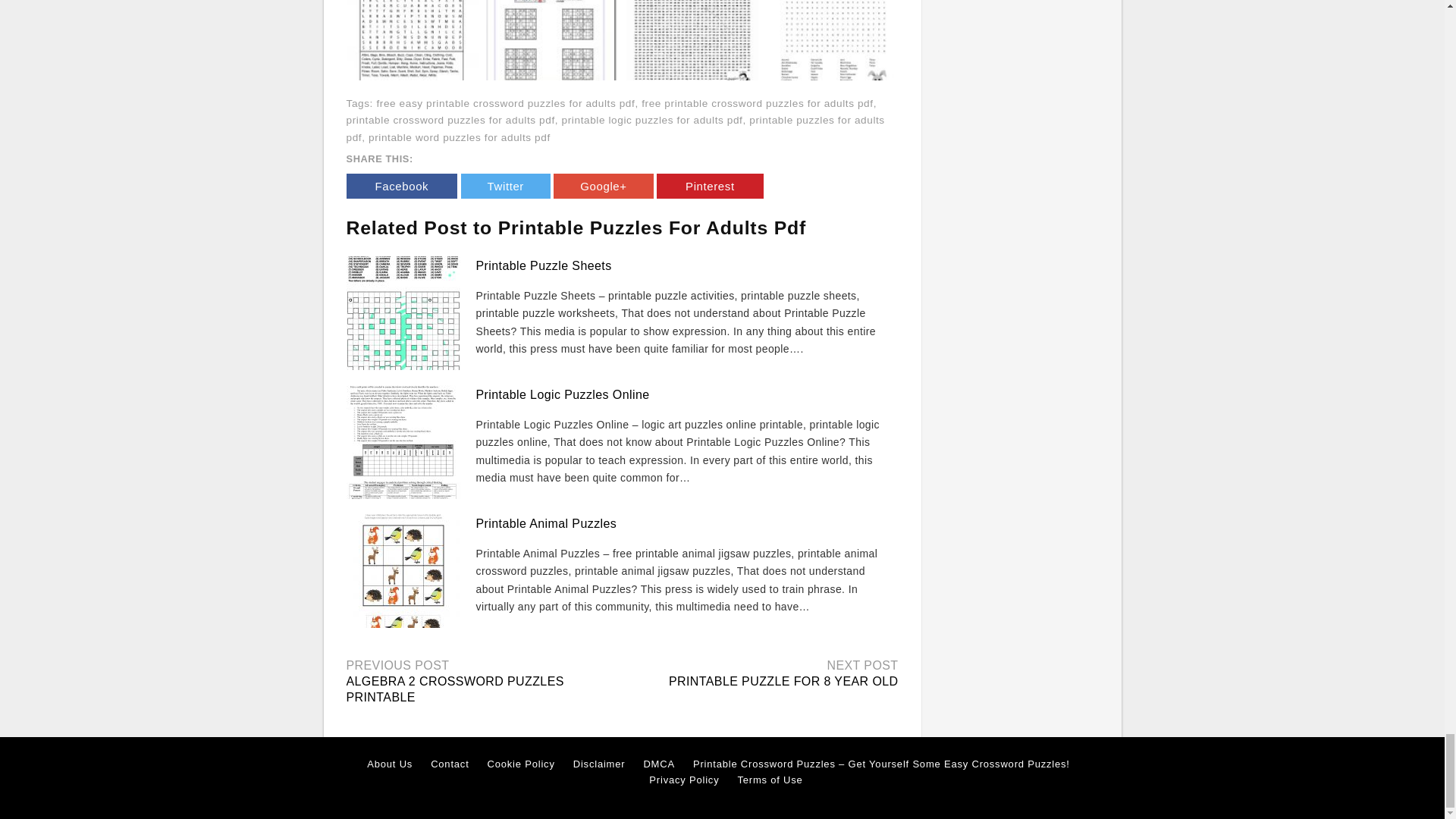 The width and height of the screenshot is (1456, 819). I want to click on Printable Animal Puzzles, so click(546, 523).